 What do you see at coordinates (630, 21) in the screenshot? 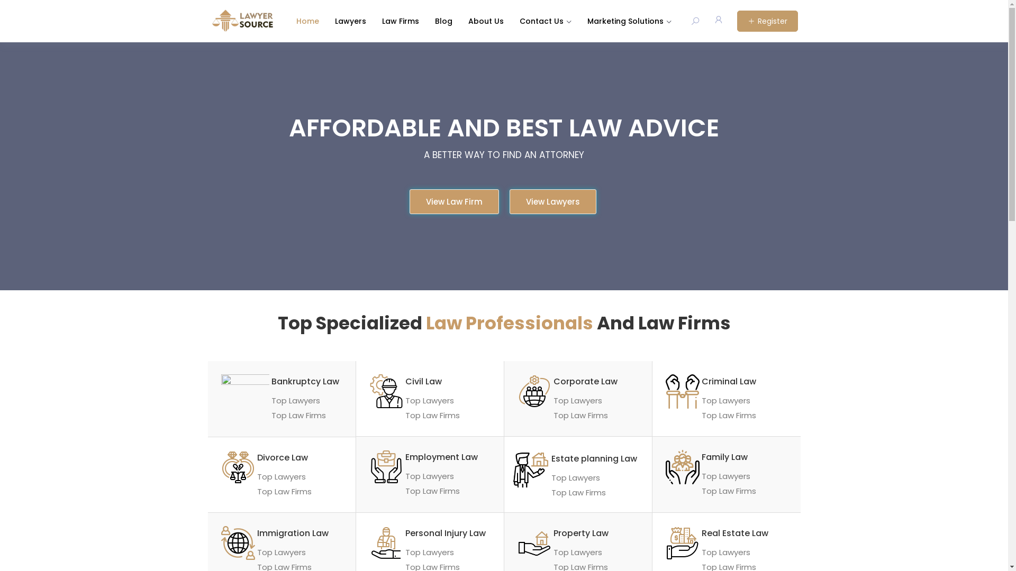
I see `Marketing Solutions` at bounding box center [630, 21].